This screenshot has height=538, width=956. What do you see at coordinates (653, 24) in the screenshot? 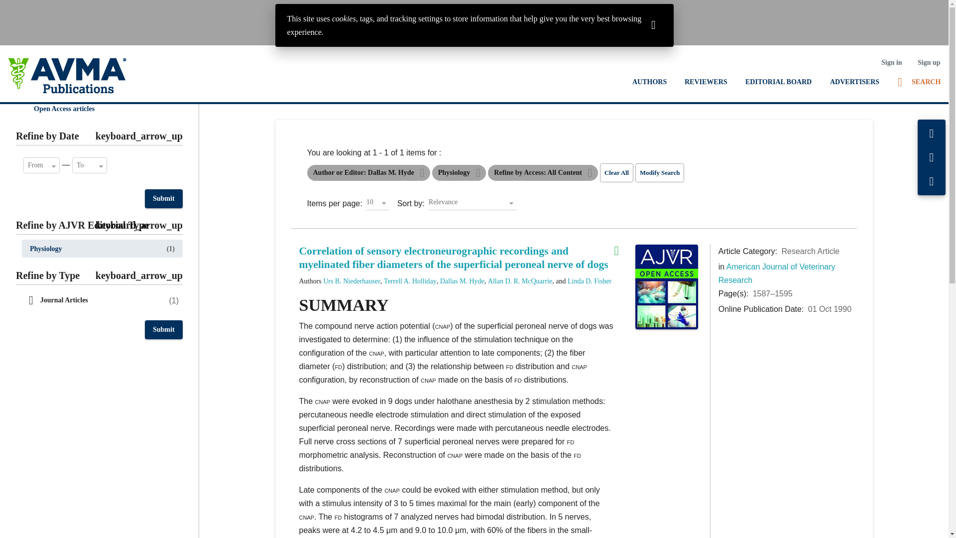
I see `Dismiss this warning` at bounding box center [653, 24].